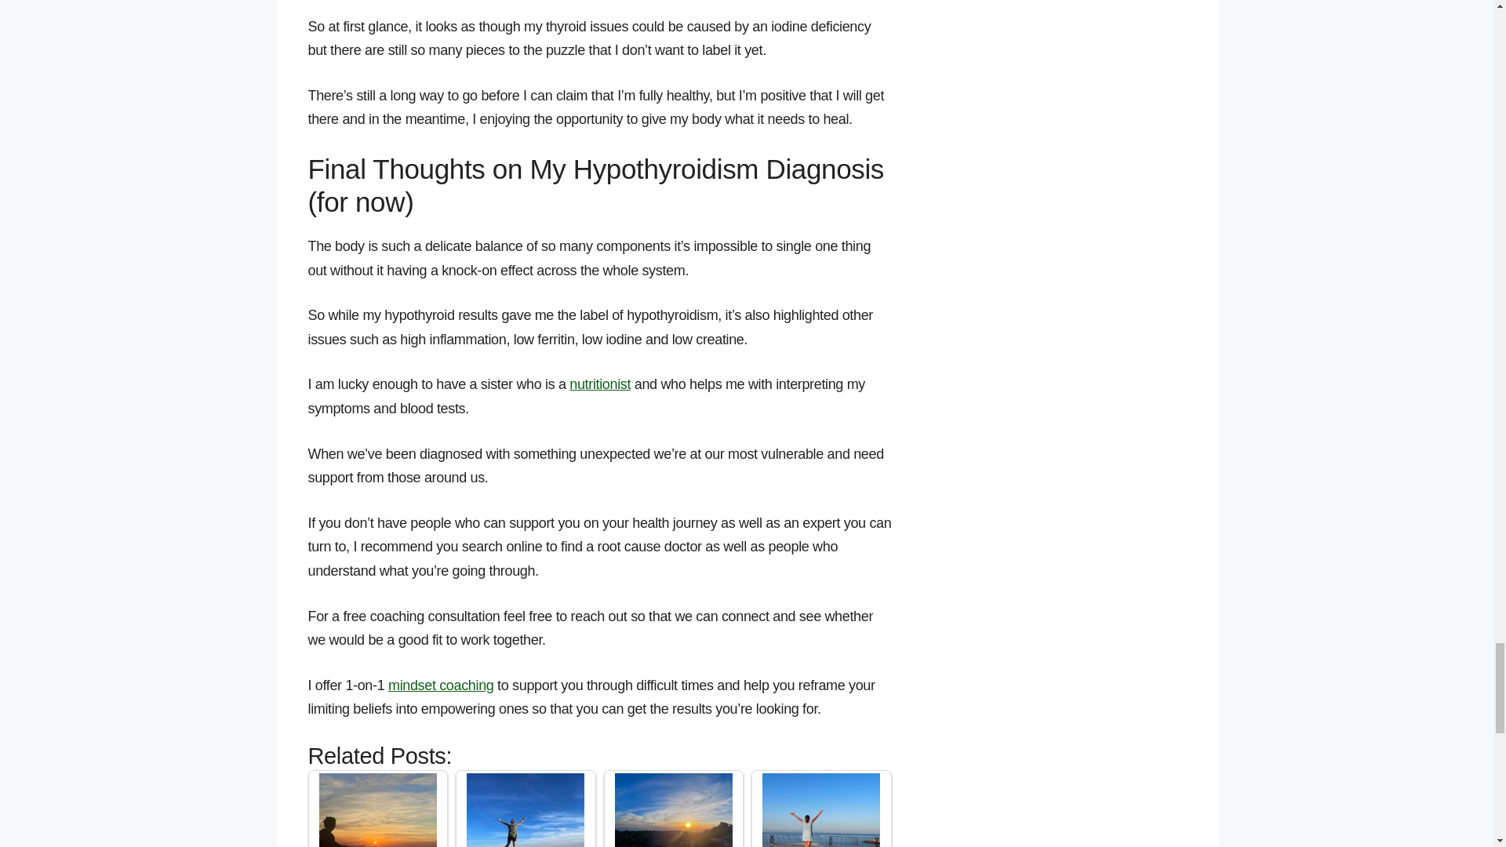 The height and width of the screenshot is (847, 1506). What do you see at coordinates (820, 810) in the screenshot?
I see `Mindset Coaching to Achieve Your Goals` at bounding box center [820, 810].